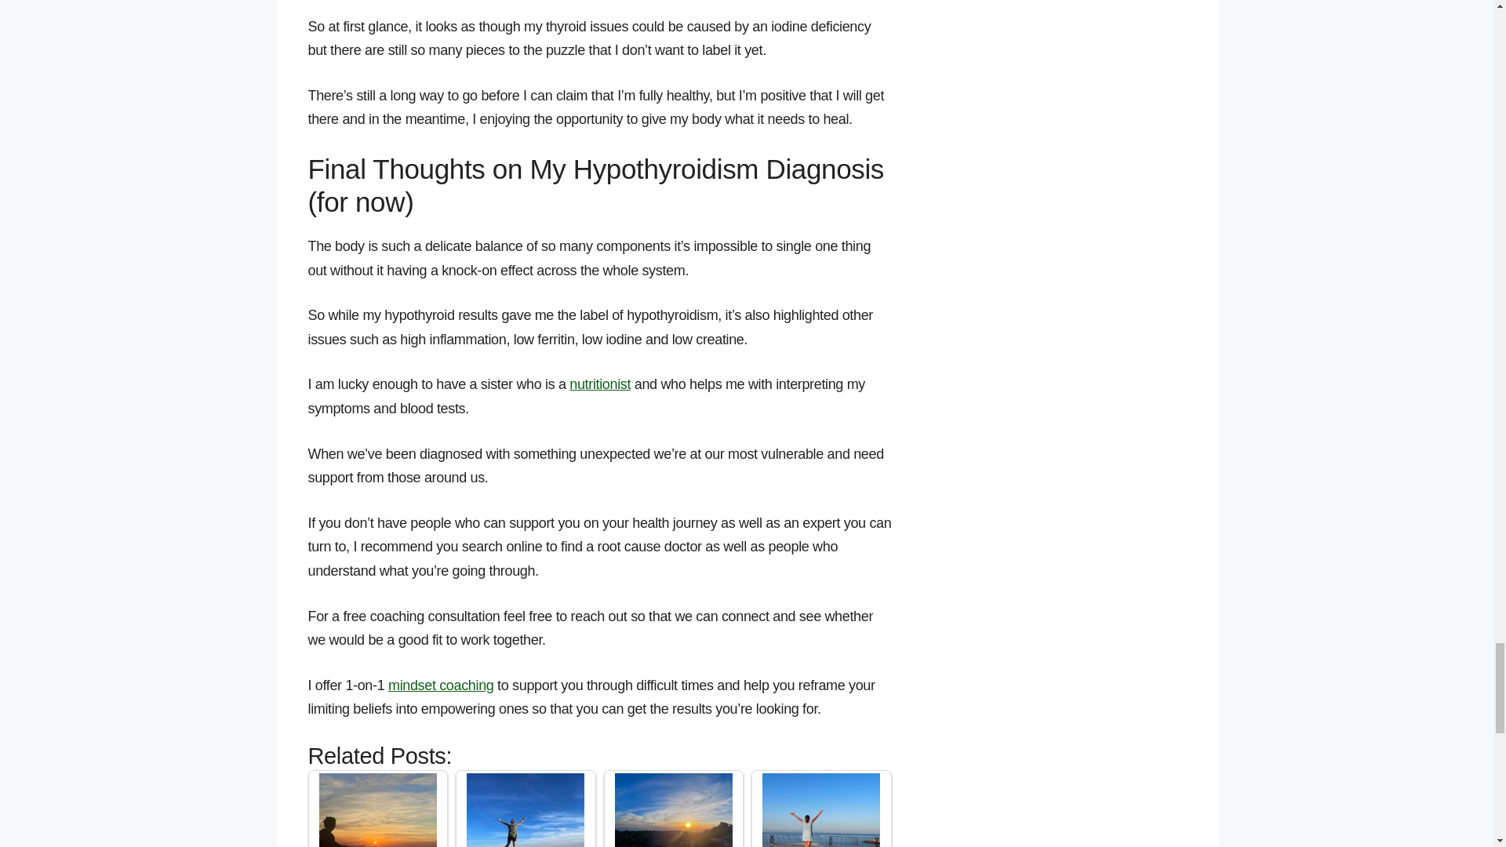 The height and width of the screenshot is (847, 1506). What do you see at coordinates (820, 810) in the screenshot?
I see `Mindset Coaching to Achieve Your Goals` at bounding box center [820, 810].